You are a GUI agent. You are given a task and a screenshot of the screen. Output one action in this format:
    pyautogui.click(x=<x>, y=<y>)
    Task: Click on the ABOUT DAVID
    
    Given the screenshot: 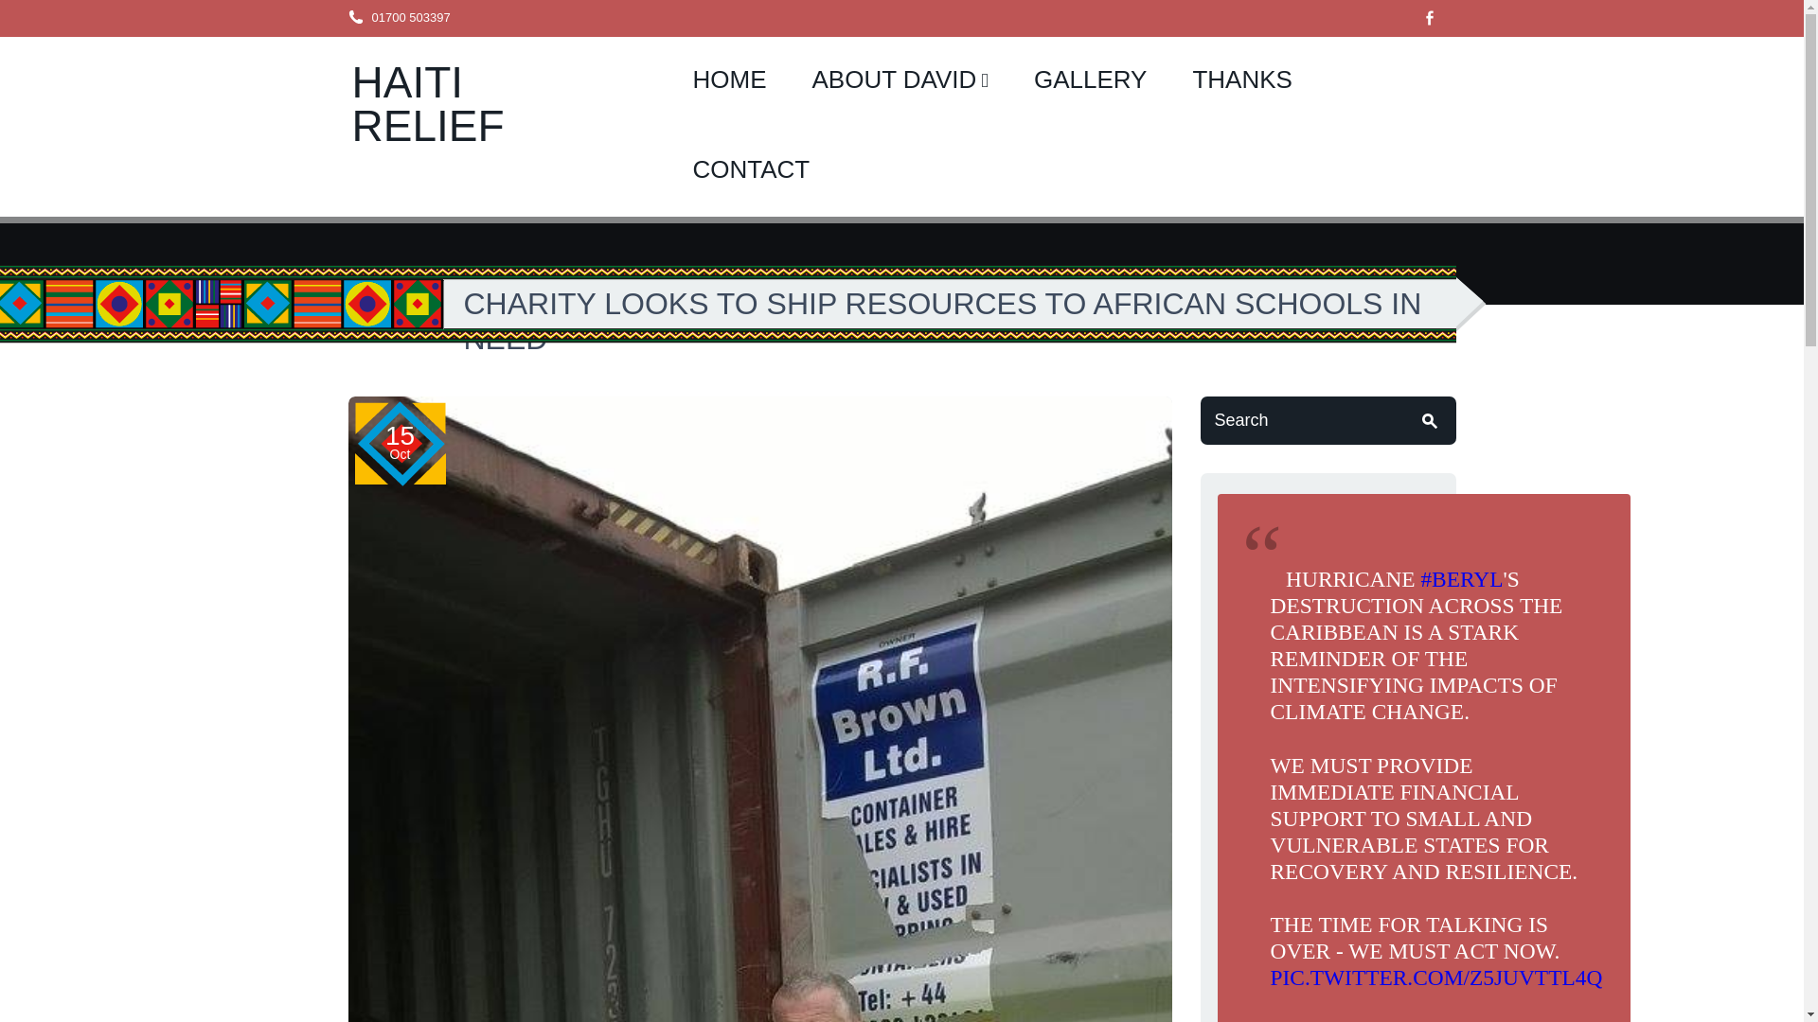 What is the action you would take?
    pyautogui.click(x=900, y=81)
    